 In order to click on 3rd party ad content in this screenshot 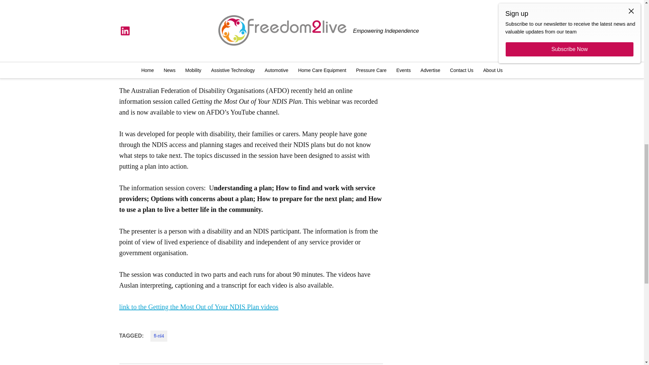, I will do `click(464, 82)`.